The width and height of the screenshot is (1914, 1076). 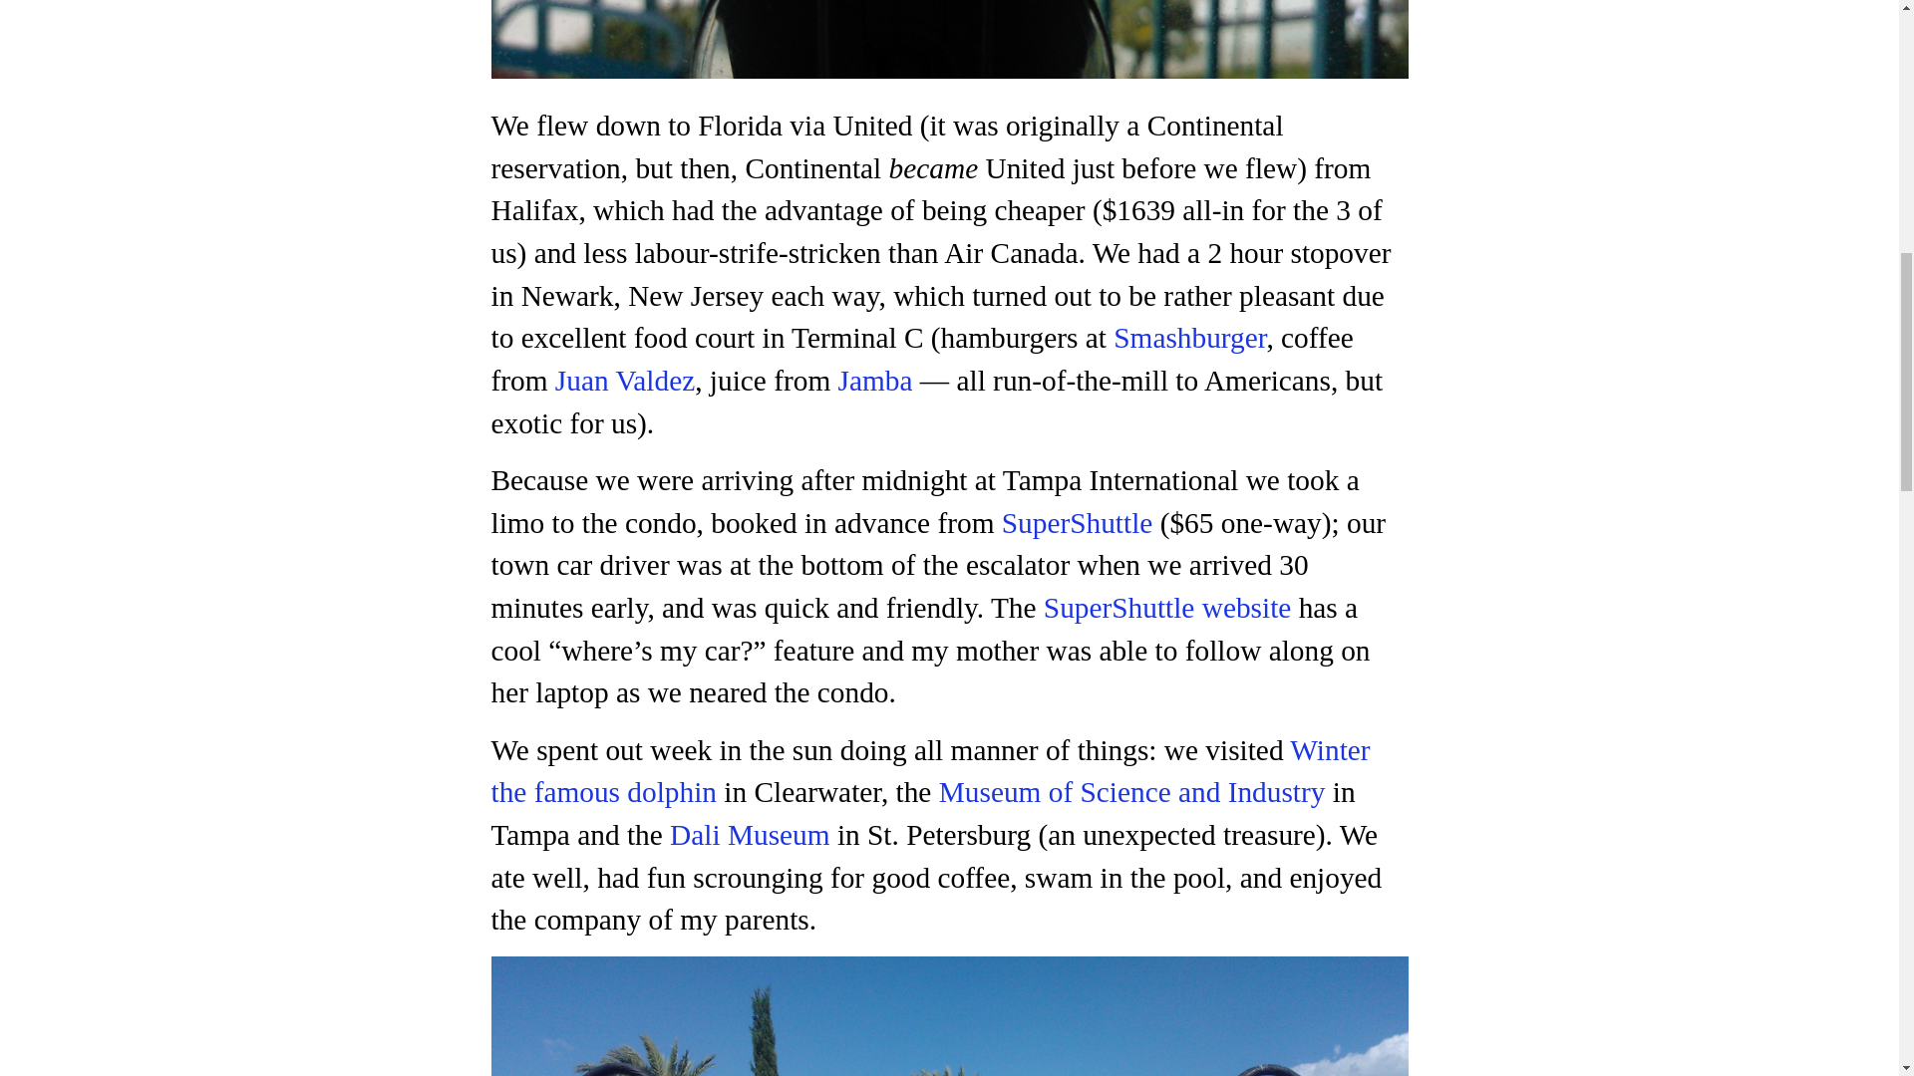 I want to click on Juan Valdez, so click(x=624, y=381).